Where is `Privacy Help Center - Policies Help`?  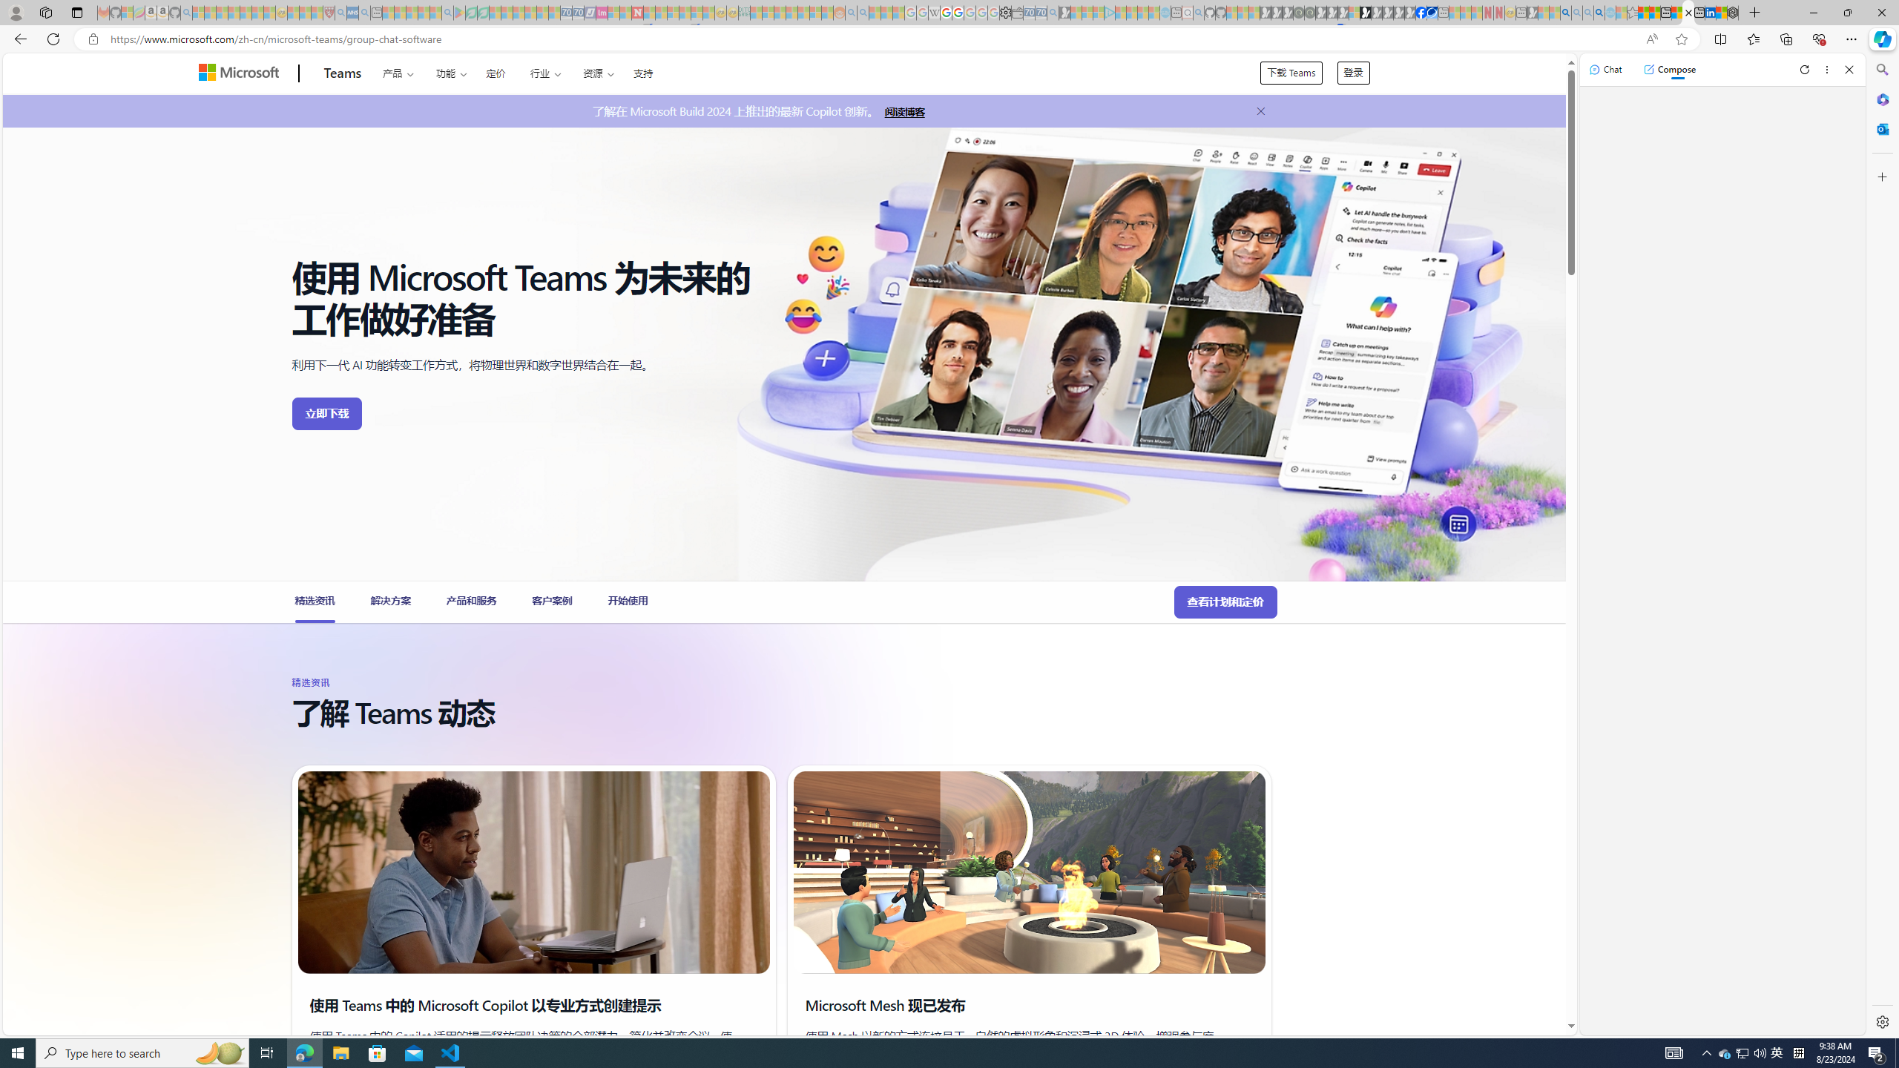 Privacy Help Center - Policies Help is located at coordinates (947, 13).